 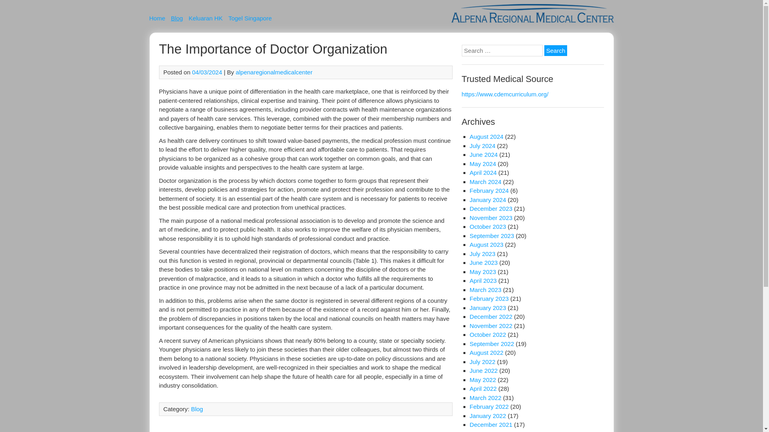 I want to click on Home, so click(x=157, y=19).